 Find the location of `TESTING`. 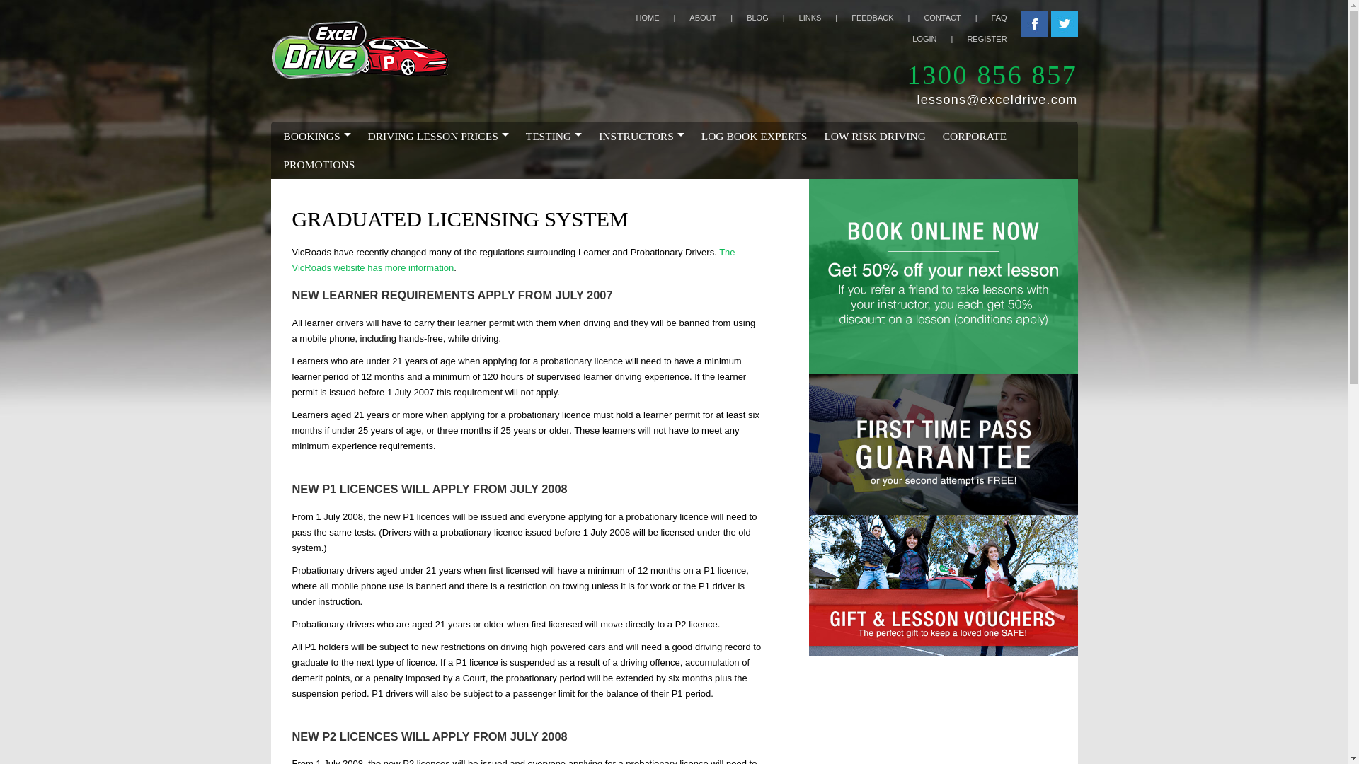

TESTING is located at coordinates (554, 137).